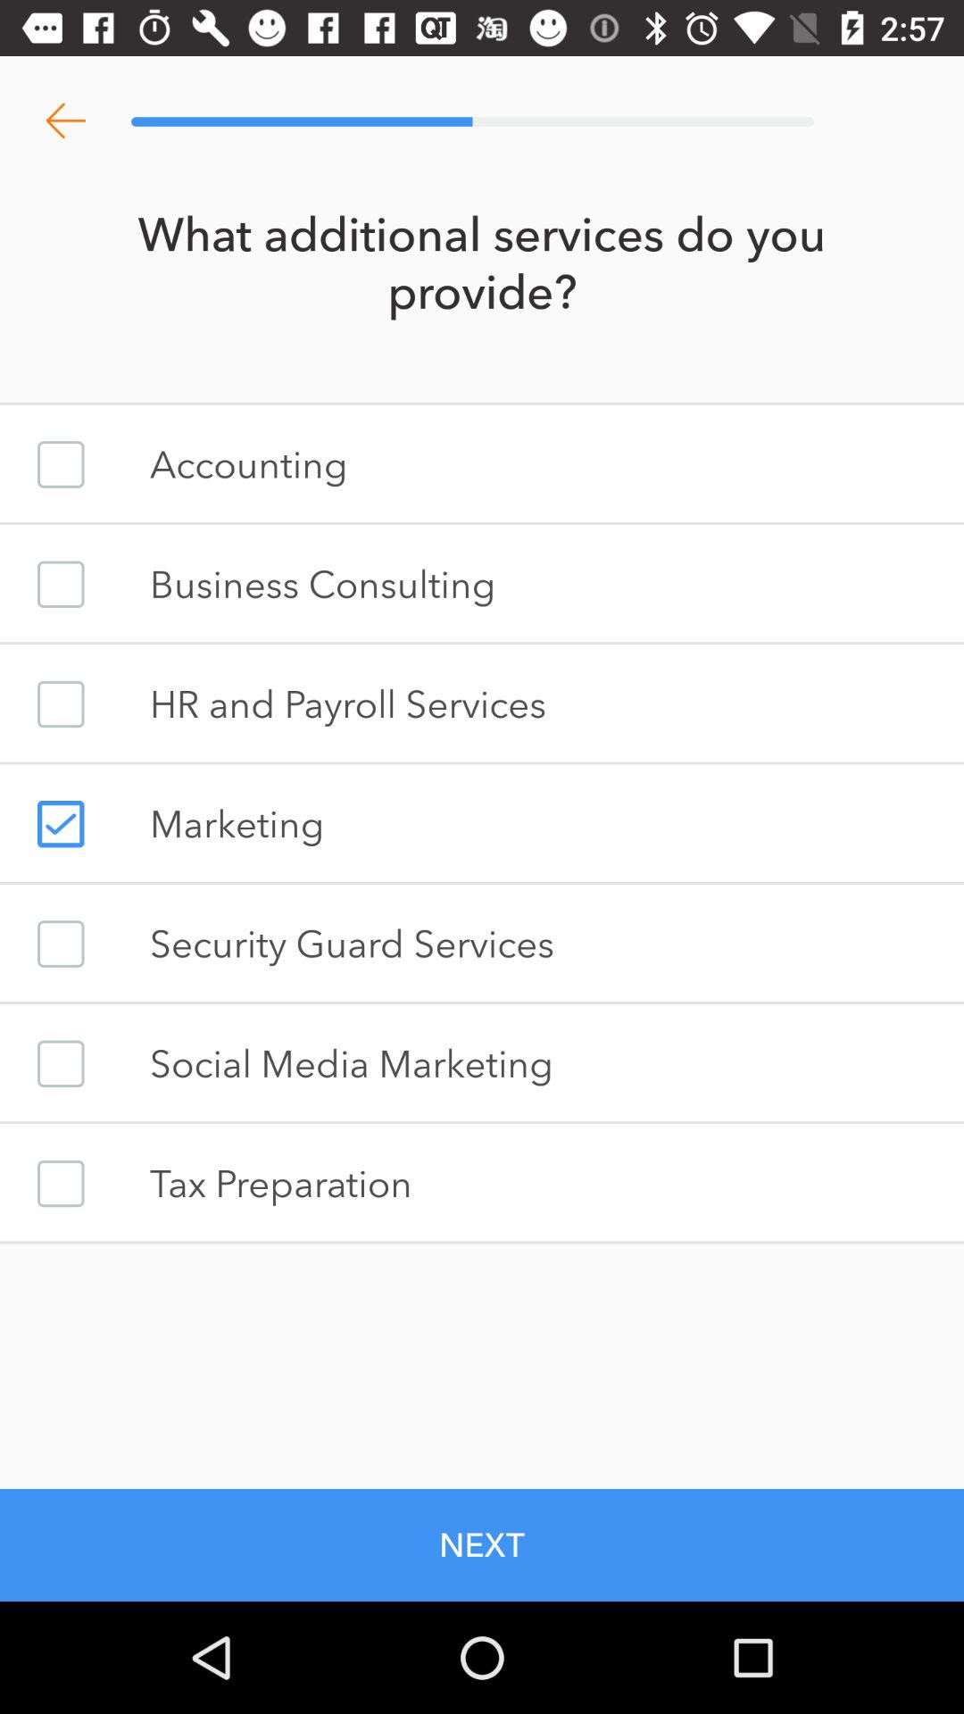 The width and height of the screenshot is (964, 1714). Describe the element at coordinates (61, 1184) in the screenshot. I see `switch to select` at that location.